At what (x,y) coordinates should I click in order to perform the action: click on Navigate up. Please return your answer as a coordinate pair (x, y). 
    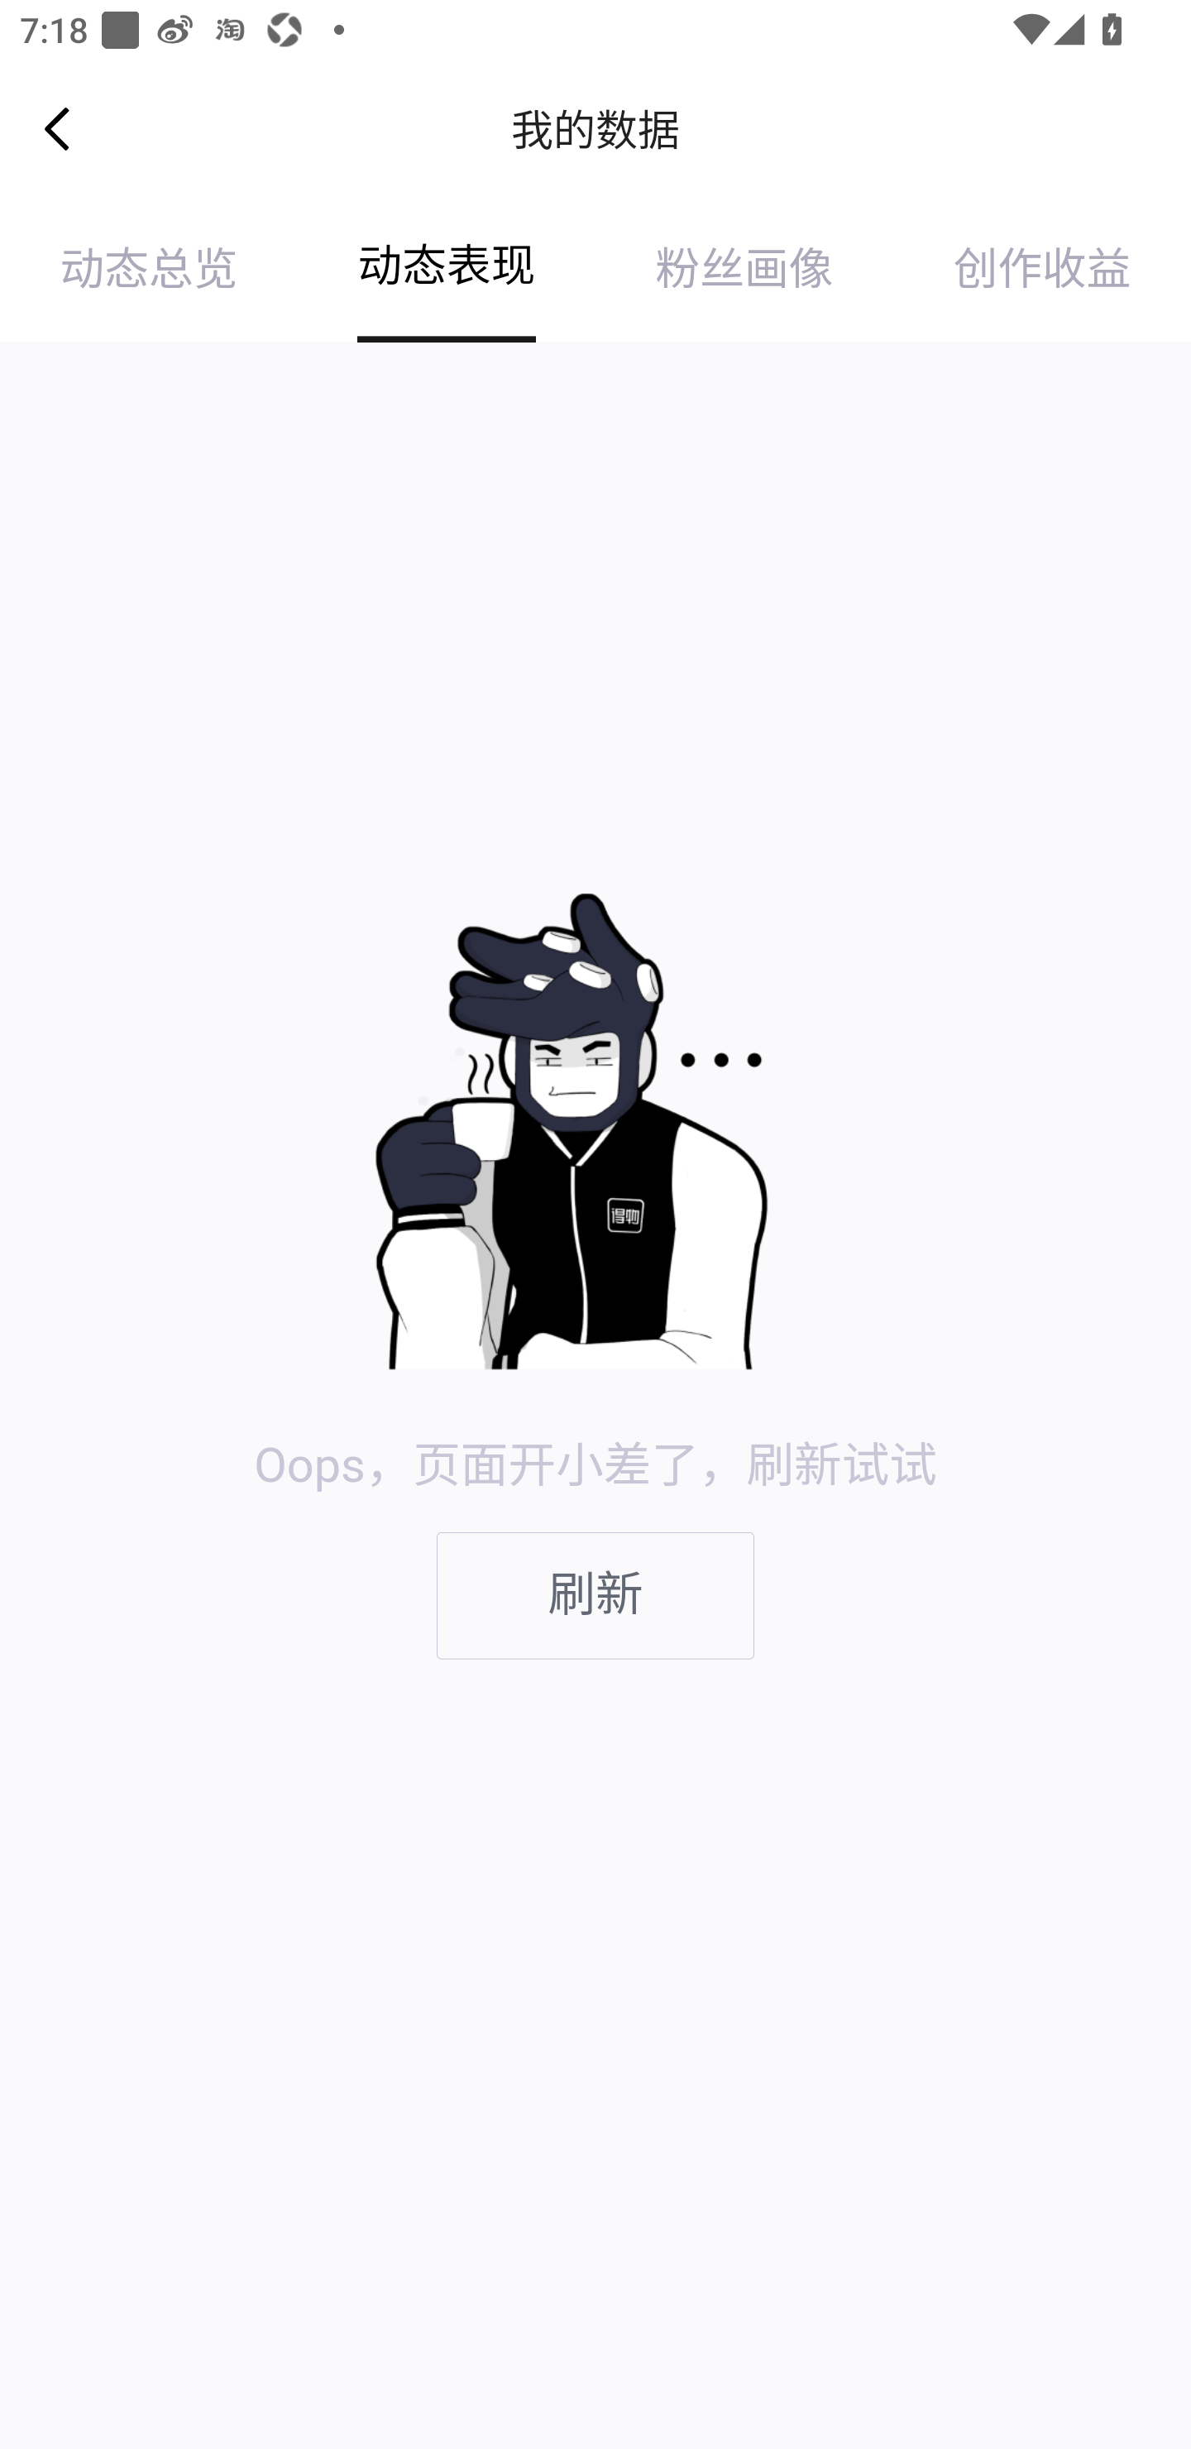
    Looking at the image, I should click on (57, 128).